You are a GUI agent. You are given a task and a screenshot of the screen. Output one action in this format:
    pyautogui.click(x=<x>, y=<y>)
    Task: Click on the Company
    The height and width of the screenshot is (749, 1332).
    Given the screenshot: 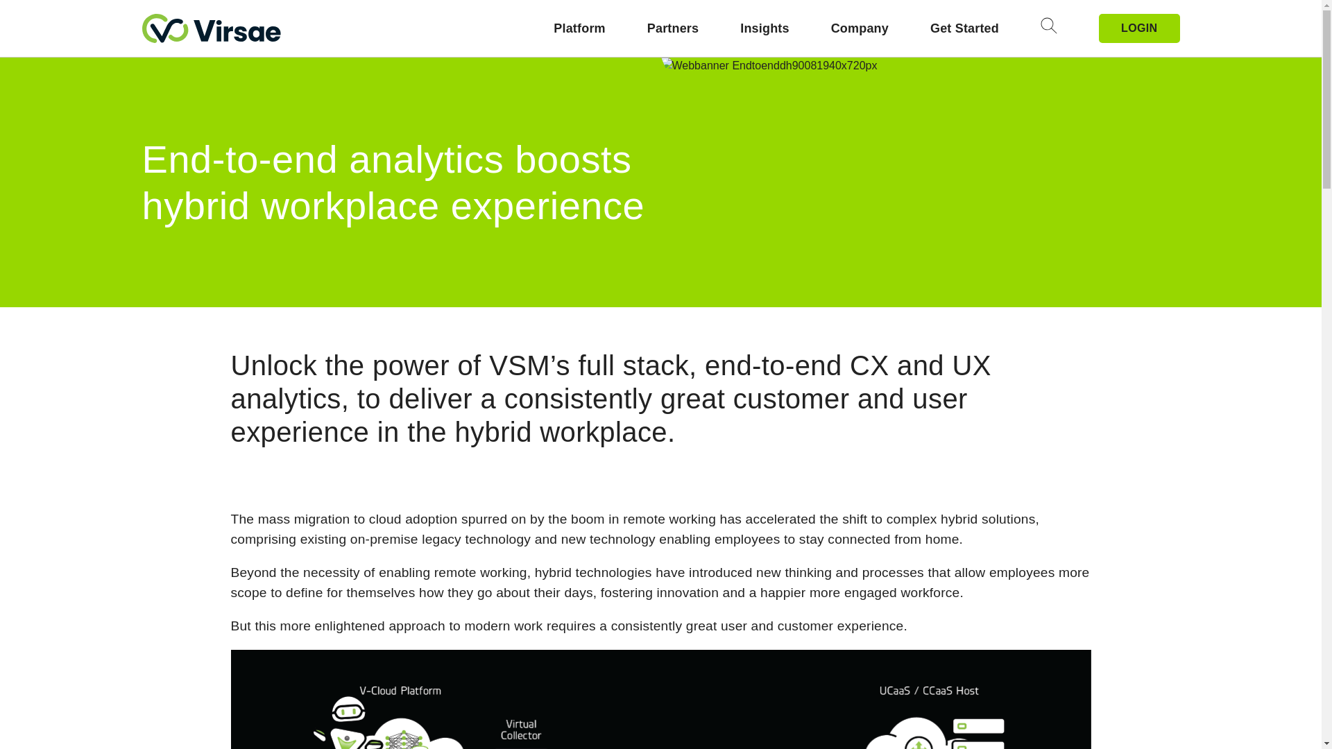 What is the action you would take?
    pyautogui.click(x=860, y=29)
    